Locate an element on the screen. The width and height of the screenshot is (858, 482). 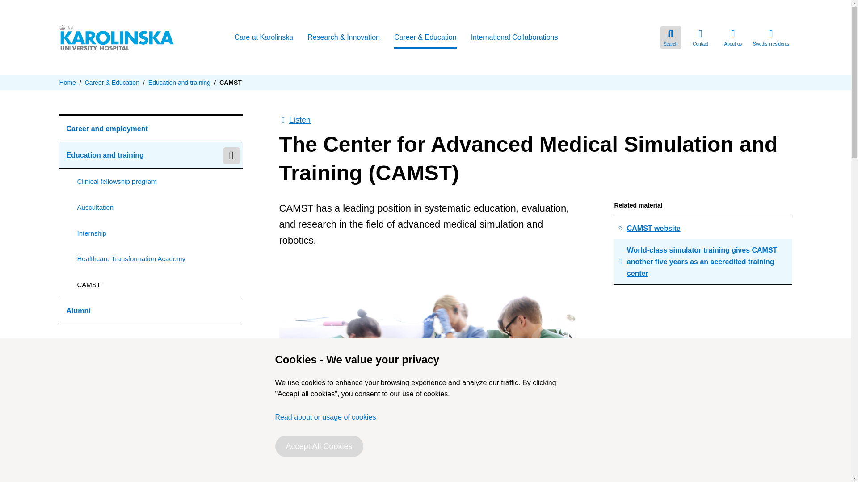
Search is located at coordinates (670, 37).